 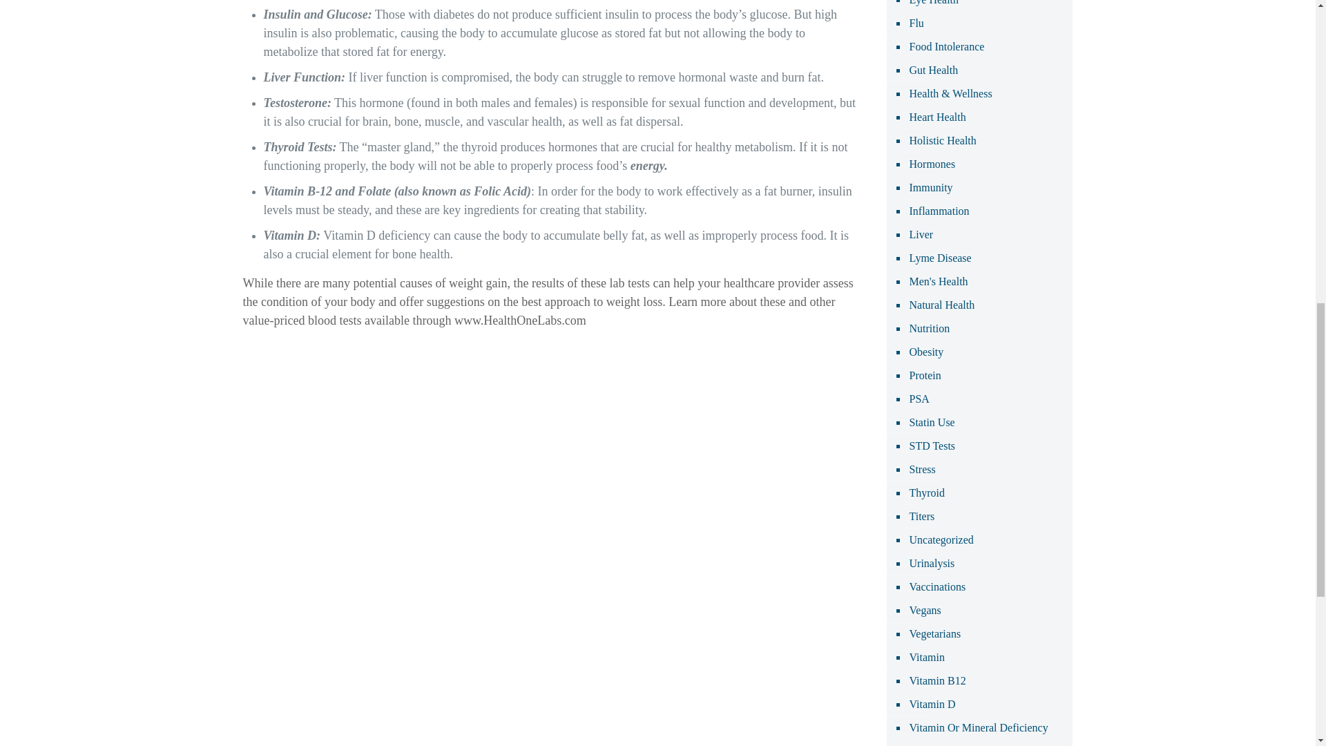 I want to click on Holistic Health, so click(x=941, y=141).